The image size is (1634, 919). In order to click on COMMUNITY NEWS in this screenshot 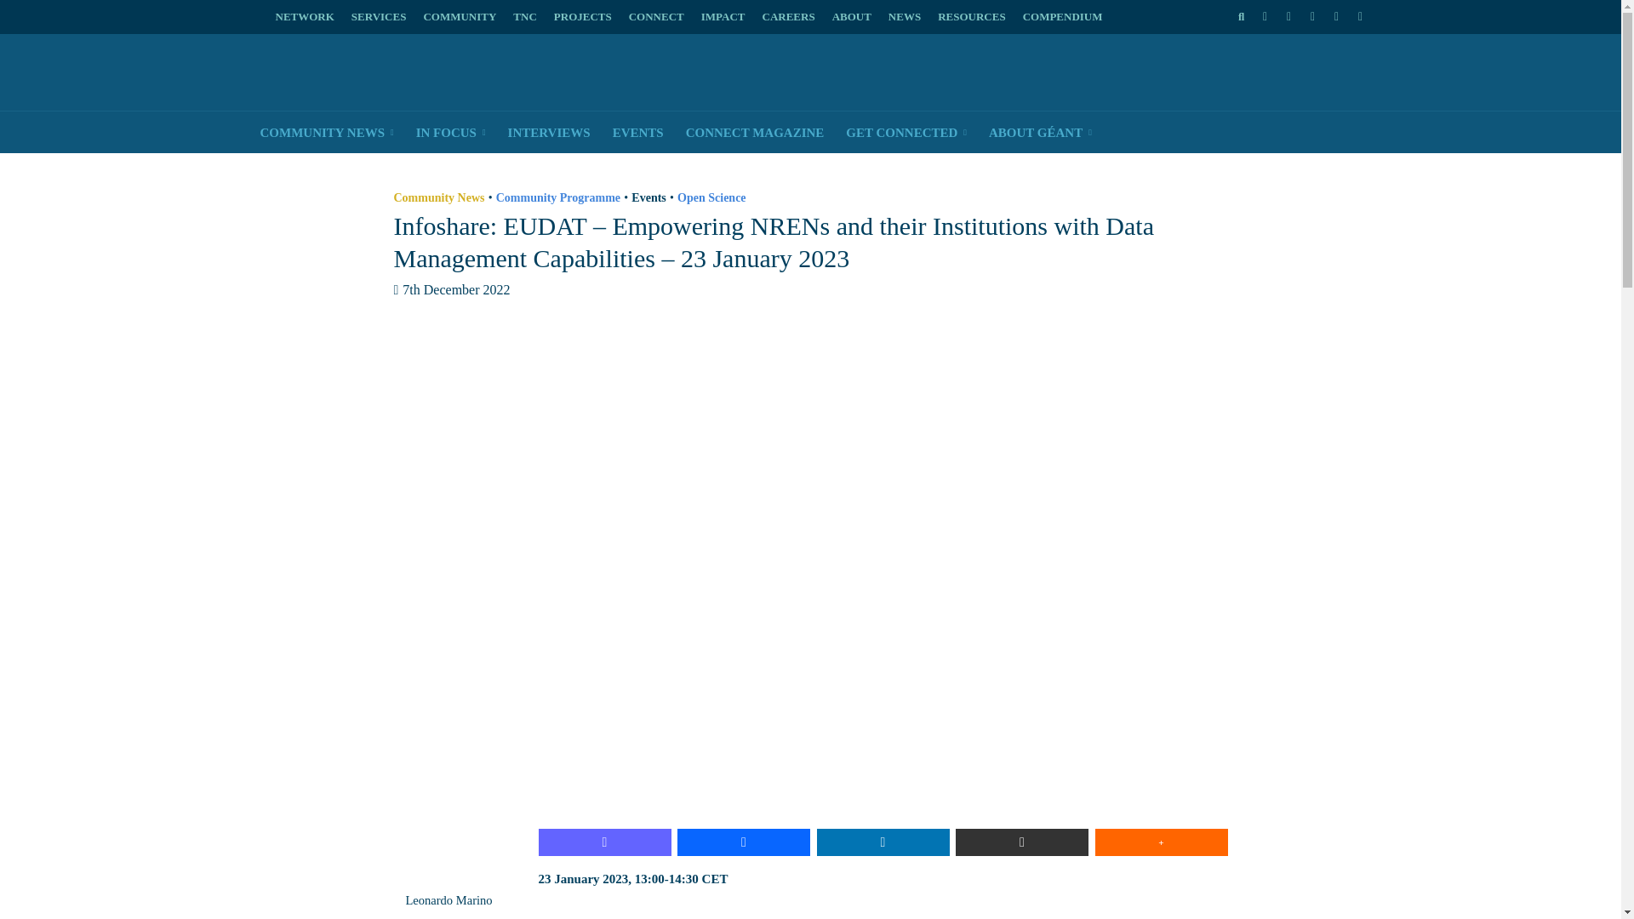, I will do `click(325, 133)`.